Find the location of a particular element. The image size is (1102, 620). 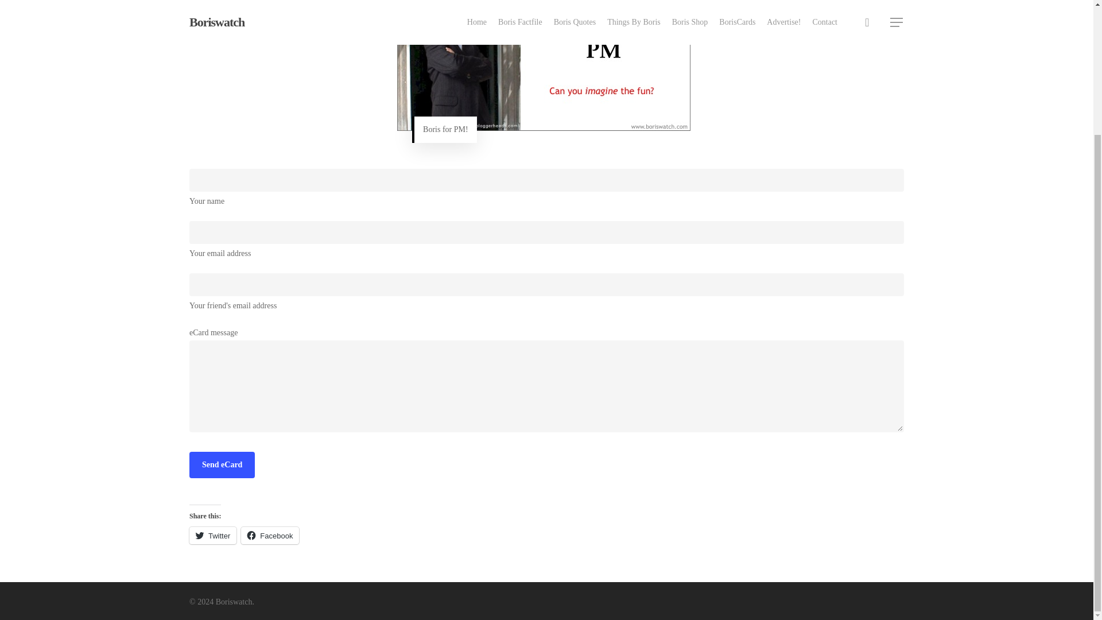

Twitter is located at coordinates (213, 536).